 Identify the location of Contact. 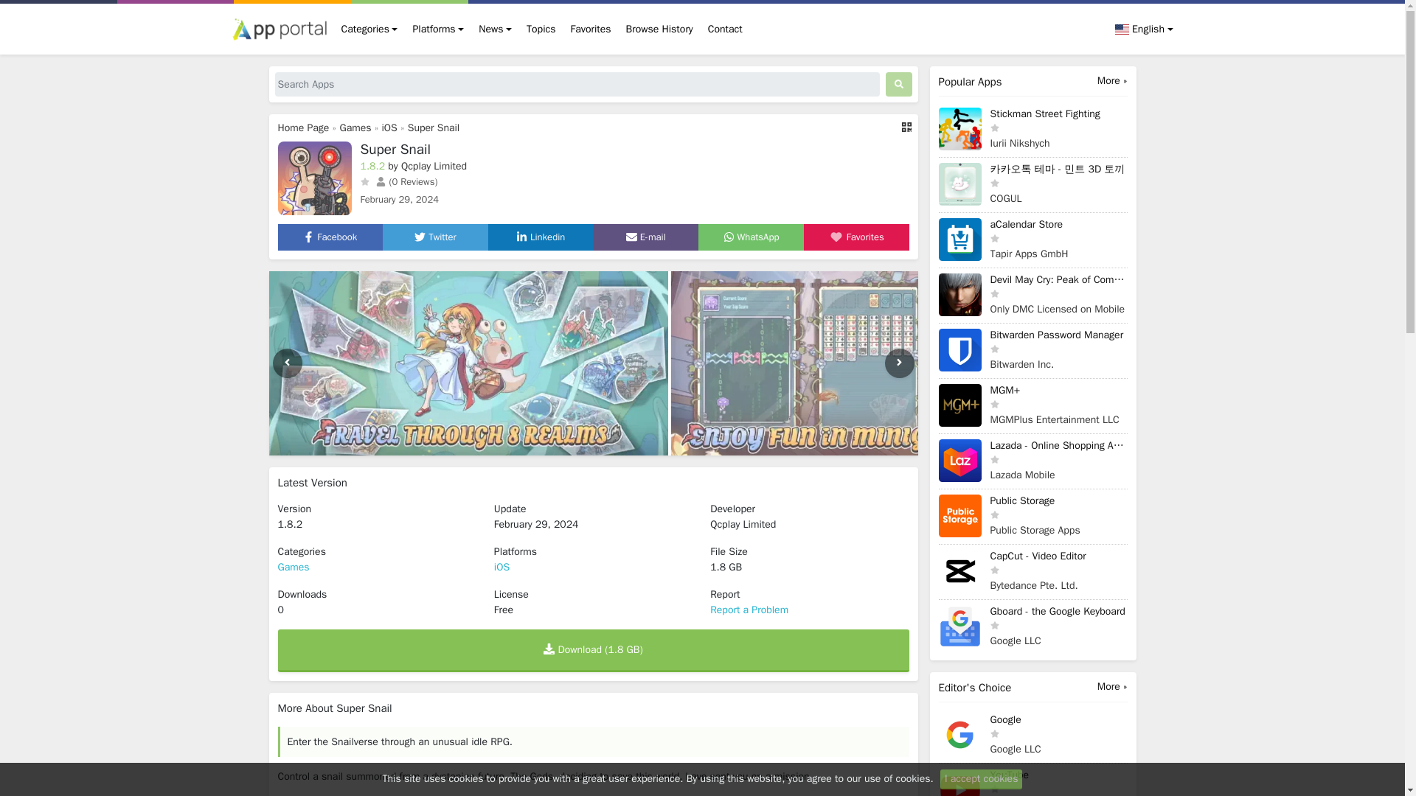
(726, 29).